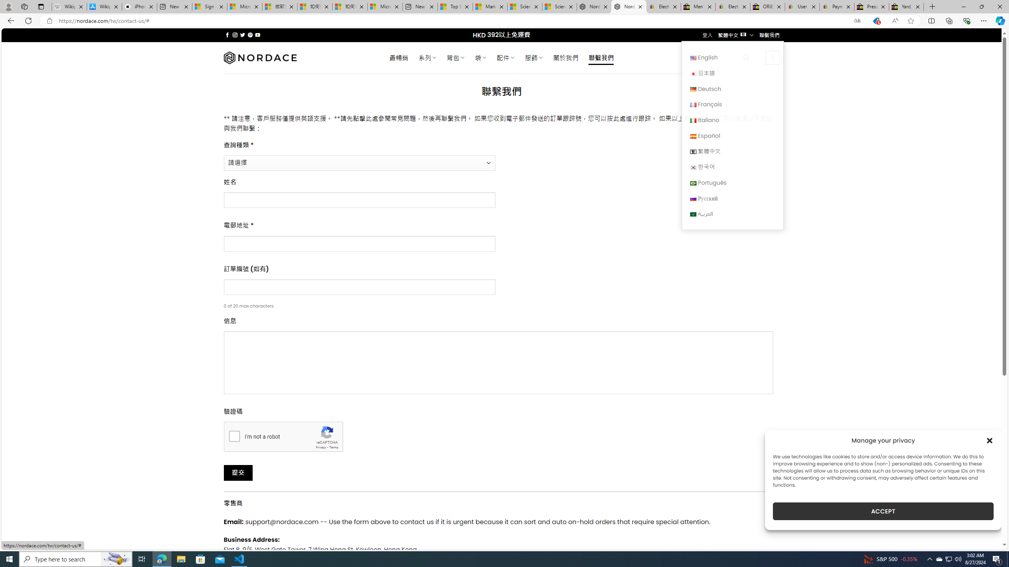  I want to click on Microsoft account | Account Checkup, so click(385, 7).